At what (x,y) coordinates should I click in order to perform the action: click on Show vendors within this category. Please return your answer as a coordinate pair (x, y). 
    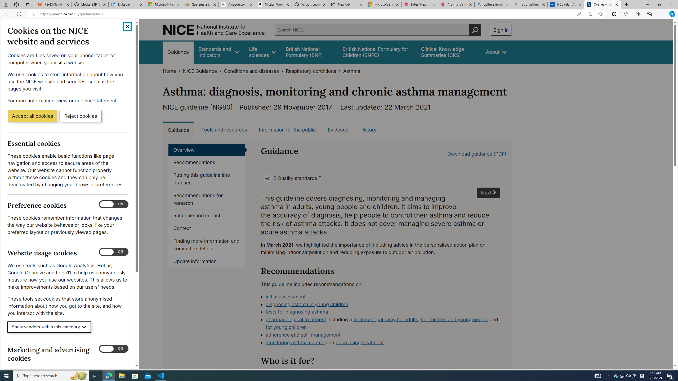
    Looking at the image, I should click on (49, 327).